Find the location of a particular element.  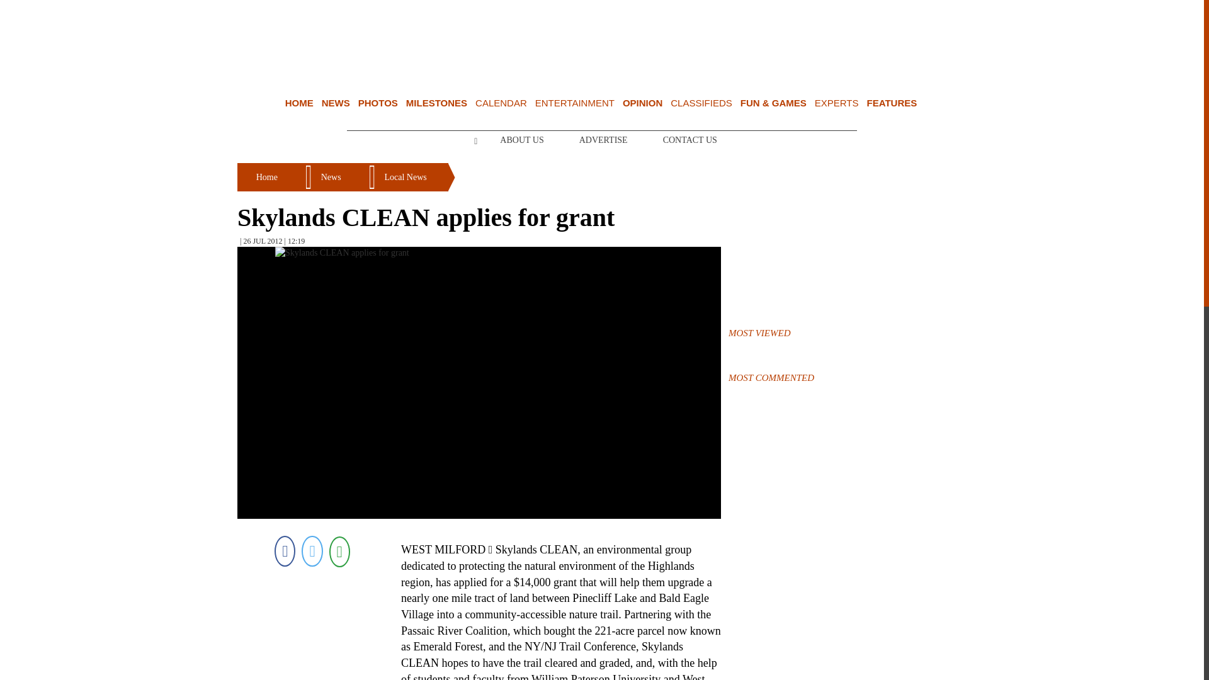

NEWS is located at coordinates (336, 103).